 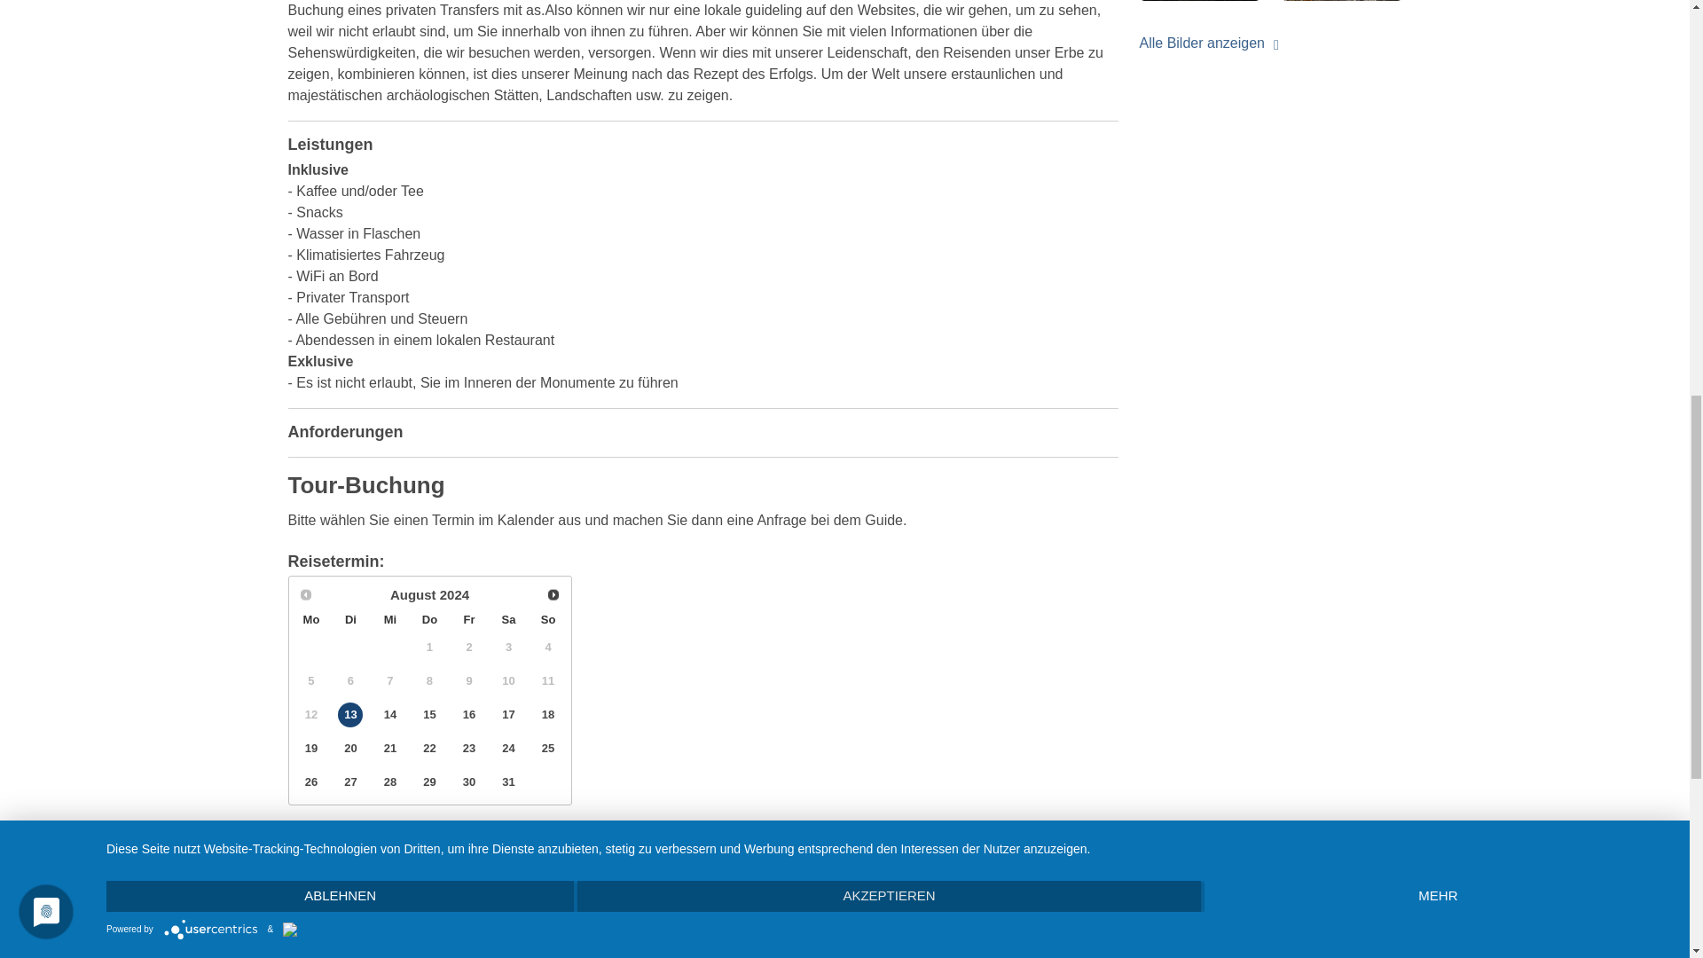 I want to click on Prev, so click(x=306, y=594).